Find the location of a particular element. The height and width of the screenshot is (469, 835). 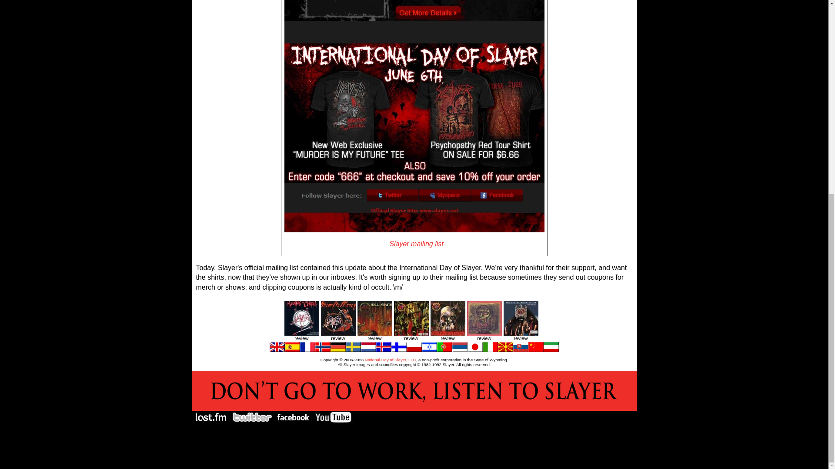

Icelandic National Day of Slayer is located at coordinates (384, 350).